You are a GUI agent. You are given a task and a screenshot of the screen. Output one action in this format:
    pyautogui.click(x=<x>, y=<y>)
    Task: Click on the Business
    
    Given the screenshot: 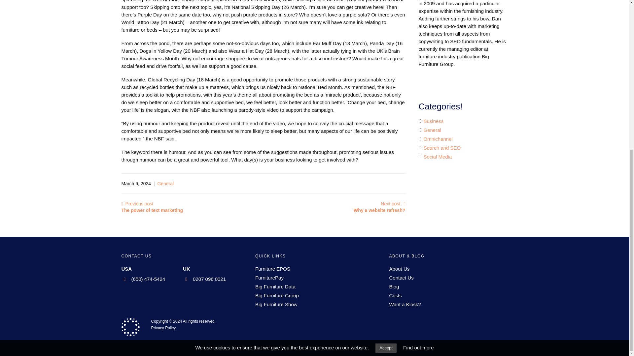 What is the action you would take?
    pyautogui.click(x=379, y=207)
    